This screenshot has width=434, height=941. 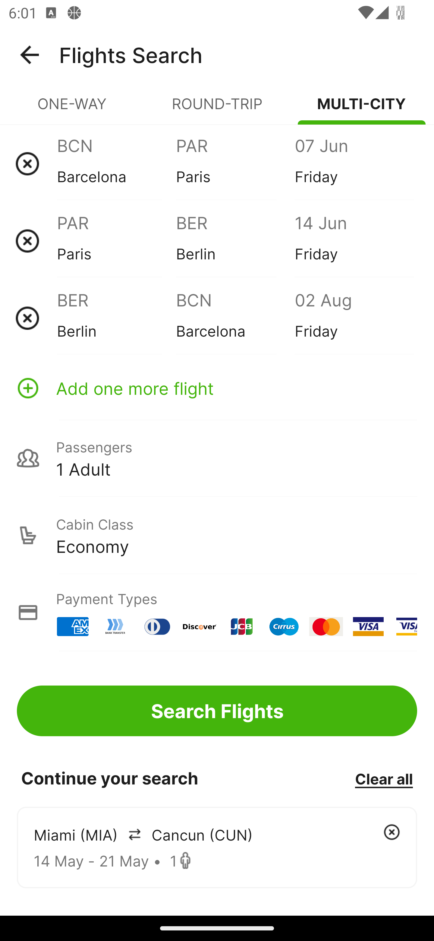 I want to click on 07 Jun Friday, so click(x=354, y=163).